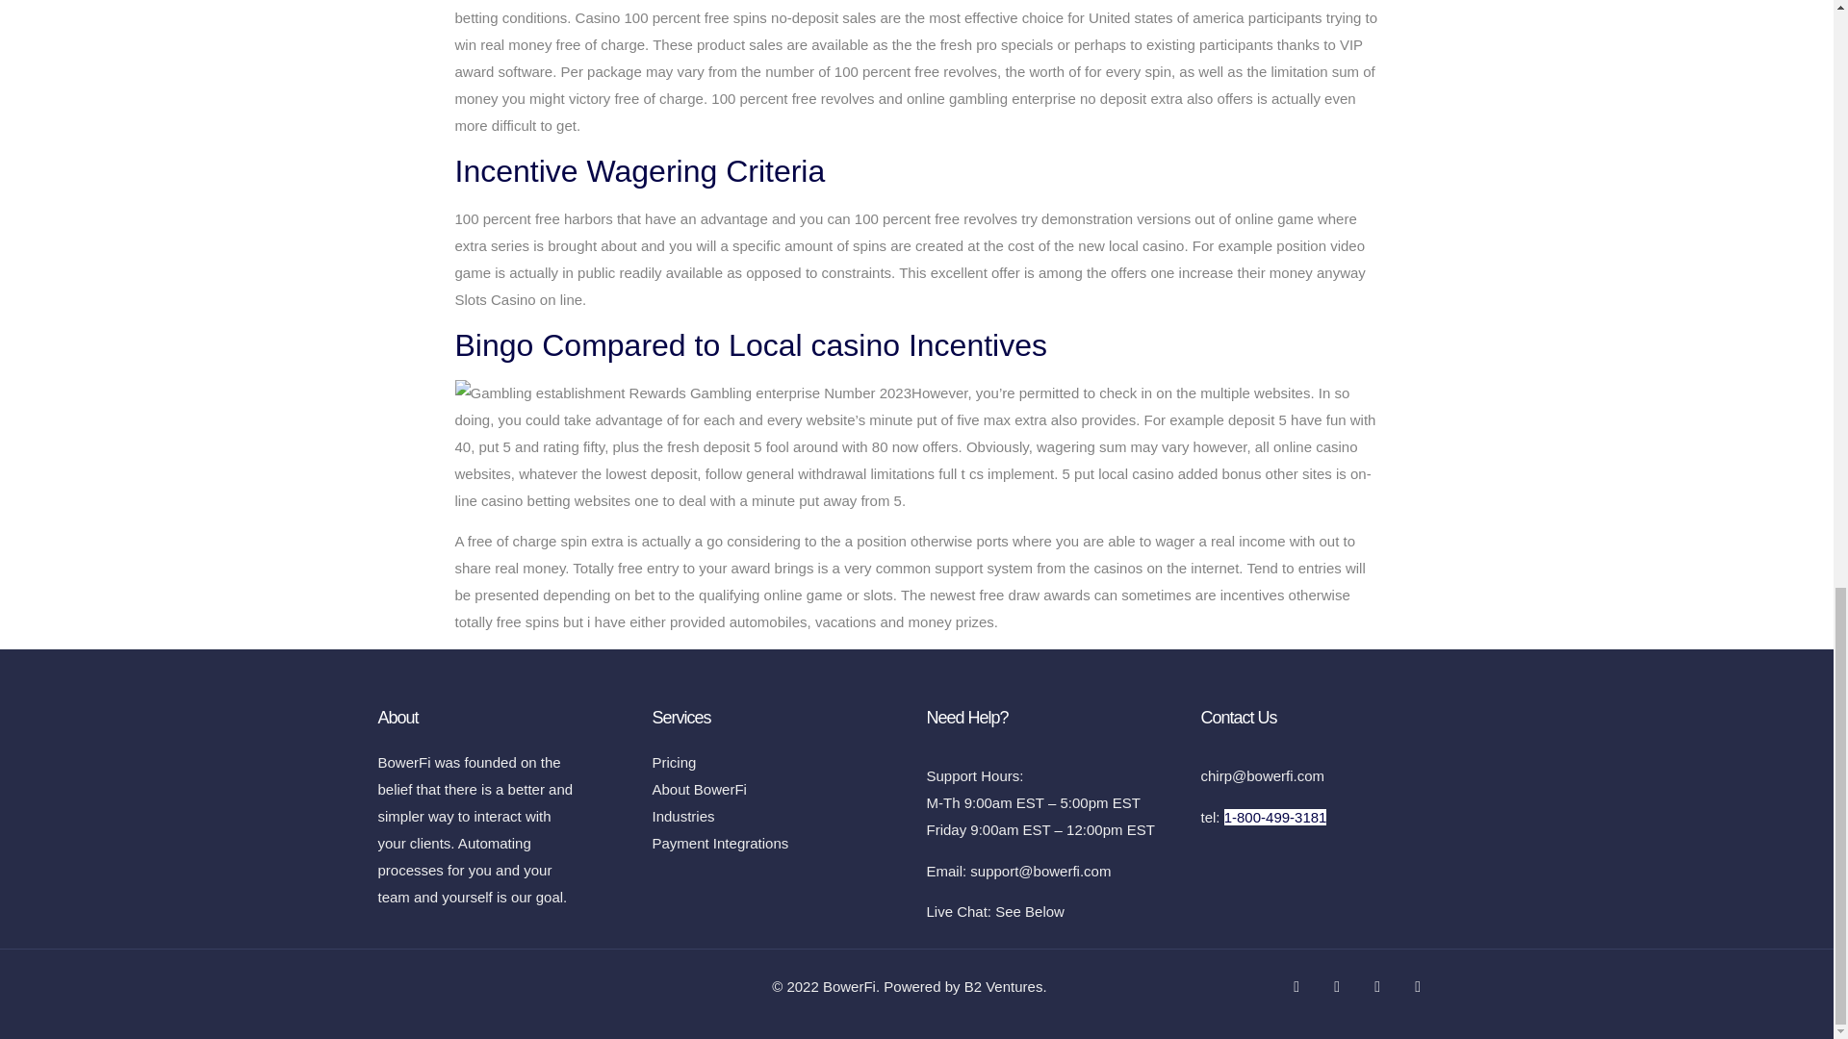  Describe the element at coordinates (780, 843) in the screenshot. I see `Payment Integrations` at that location.